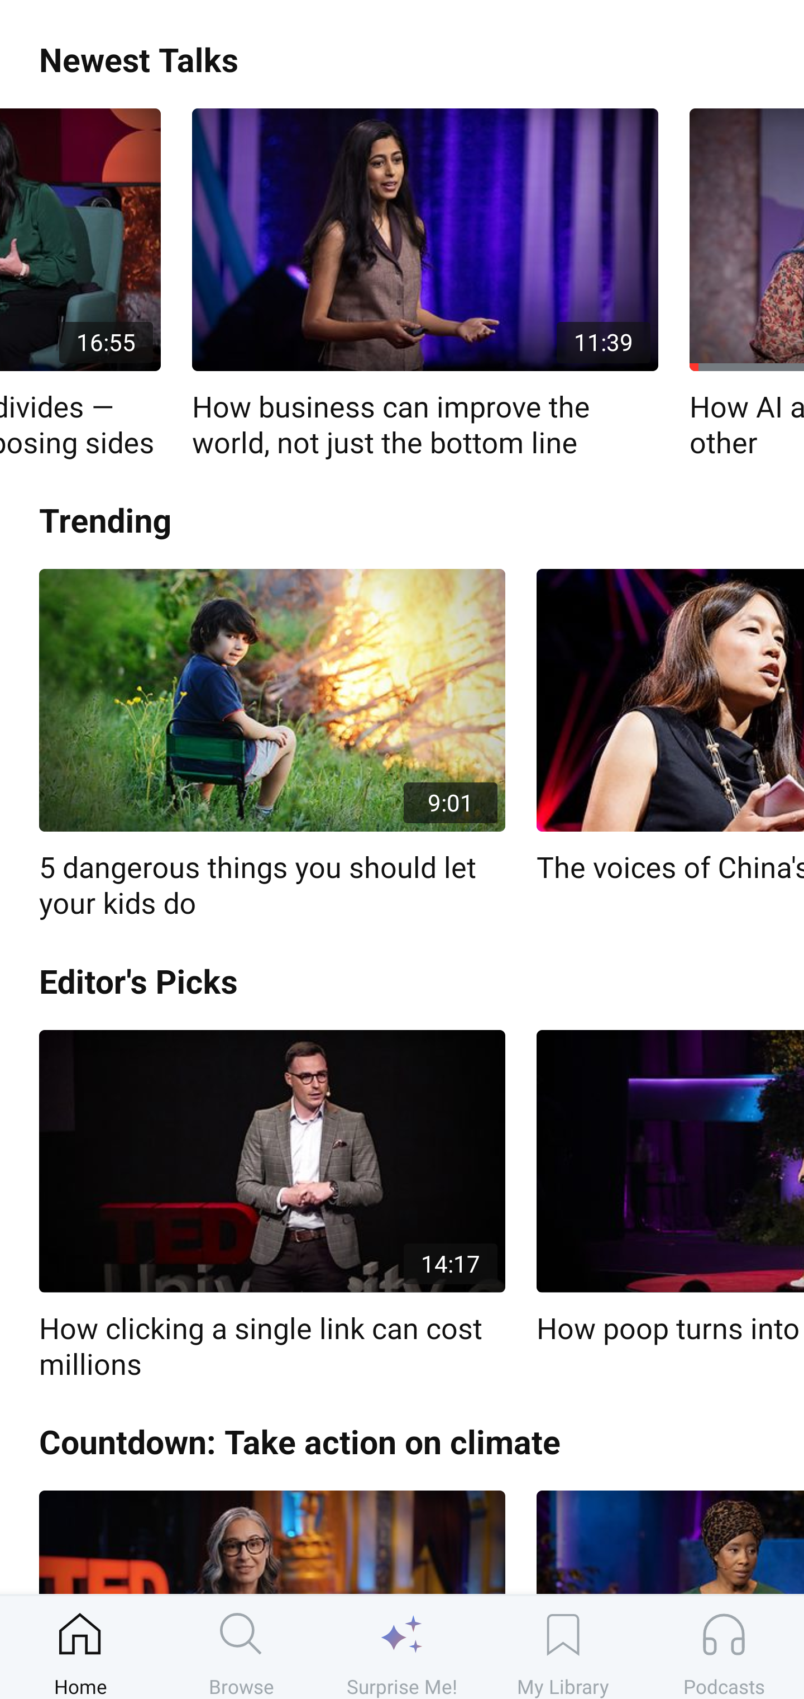 Image resolution: width=804 pixels, height=1699 pixels. Describe the element at coordinates (402, 1647) in the screenshot. I see `Surprise Me!` at that location.